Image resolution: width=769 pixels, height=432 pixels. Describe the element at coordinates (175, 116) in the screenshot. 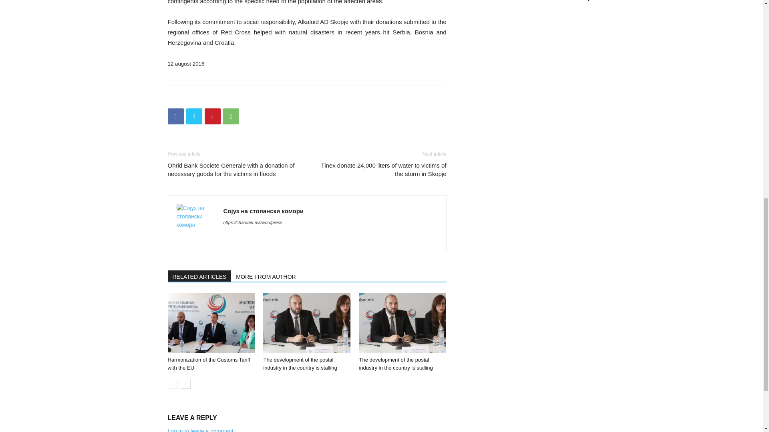

I see `Facebook` at that location.